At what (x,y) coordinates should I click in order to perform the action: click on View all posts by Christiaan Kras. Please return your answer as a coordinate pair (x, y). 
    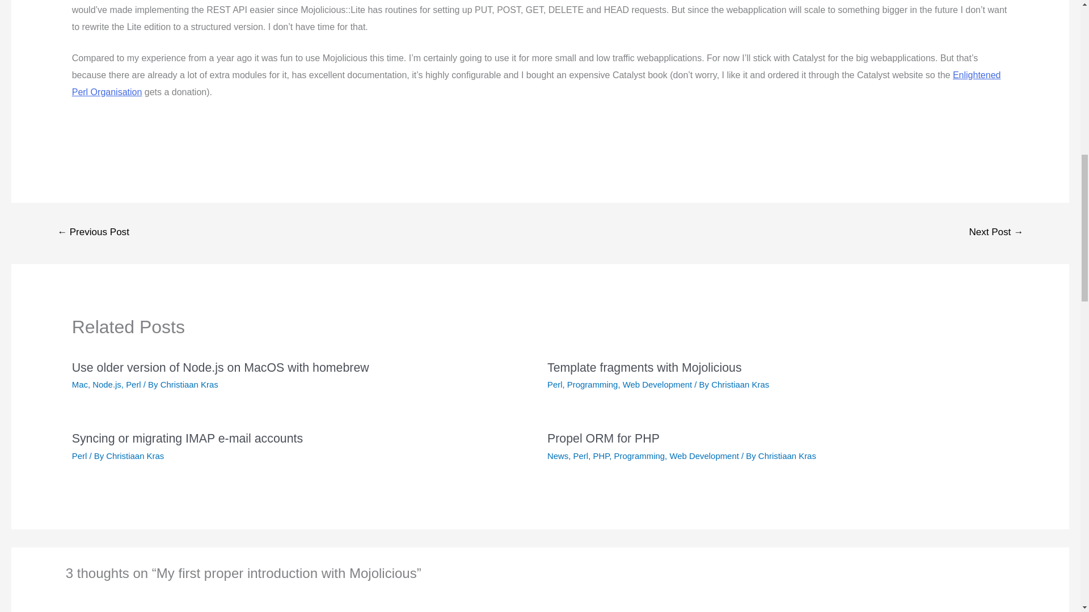
    Looking at the image, I should click on (189, 384).